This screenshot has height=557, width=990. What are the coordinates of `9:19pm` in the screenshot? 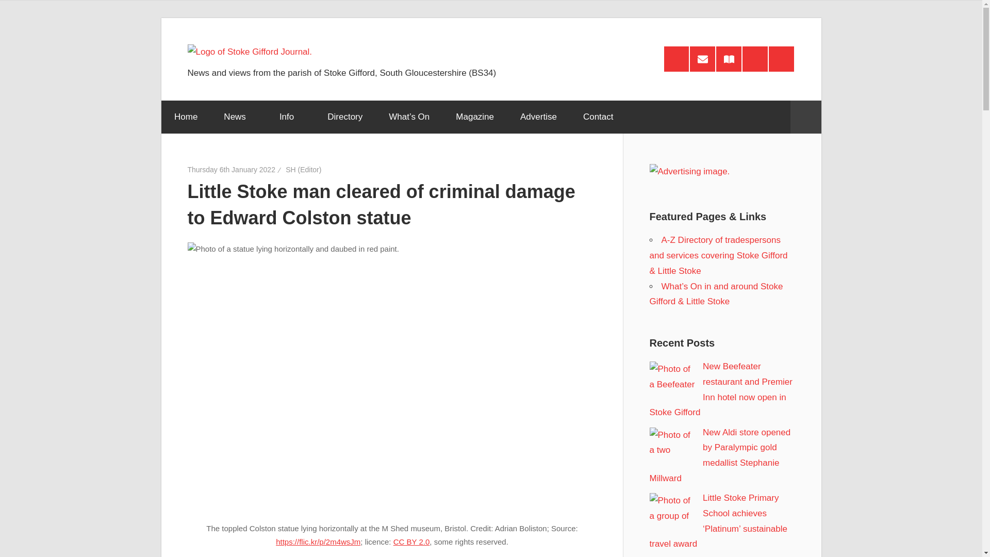 It's located at (231, 169).